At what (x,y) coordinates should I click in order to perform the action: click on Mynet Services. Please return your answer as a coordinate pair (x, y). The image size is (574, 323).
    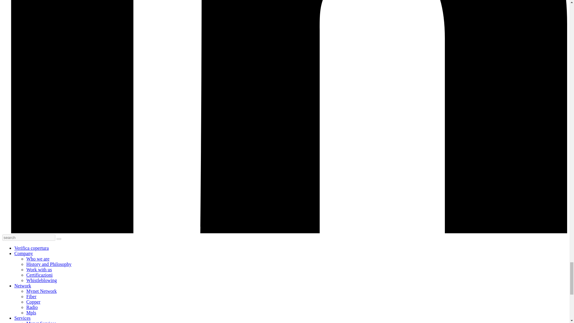
    Looking at the image, I should click on (41, 322).